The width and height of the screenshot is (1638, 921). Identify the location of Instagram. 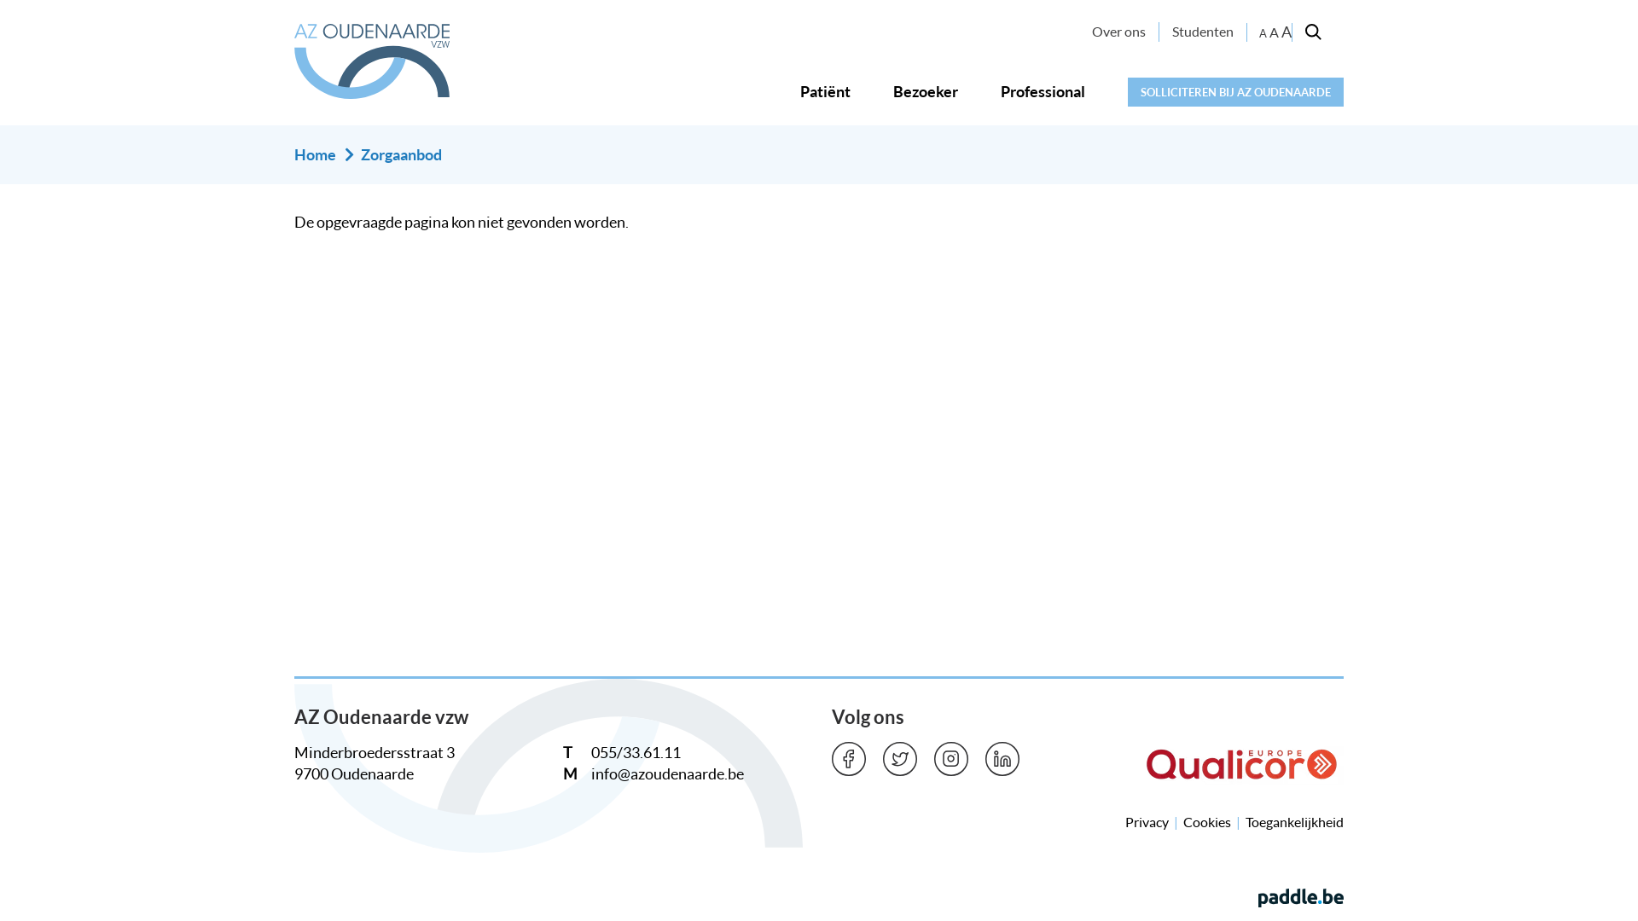
(951, 759).